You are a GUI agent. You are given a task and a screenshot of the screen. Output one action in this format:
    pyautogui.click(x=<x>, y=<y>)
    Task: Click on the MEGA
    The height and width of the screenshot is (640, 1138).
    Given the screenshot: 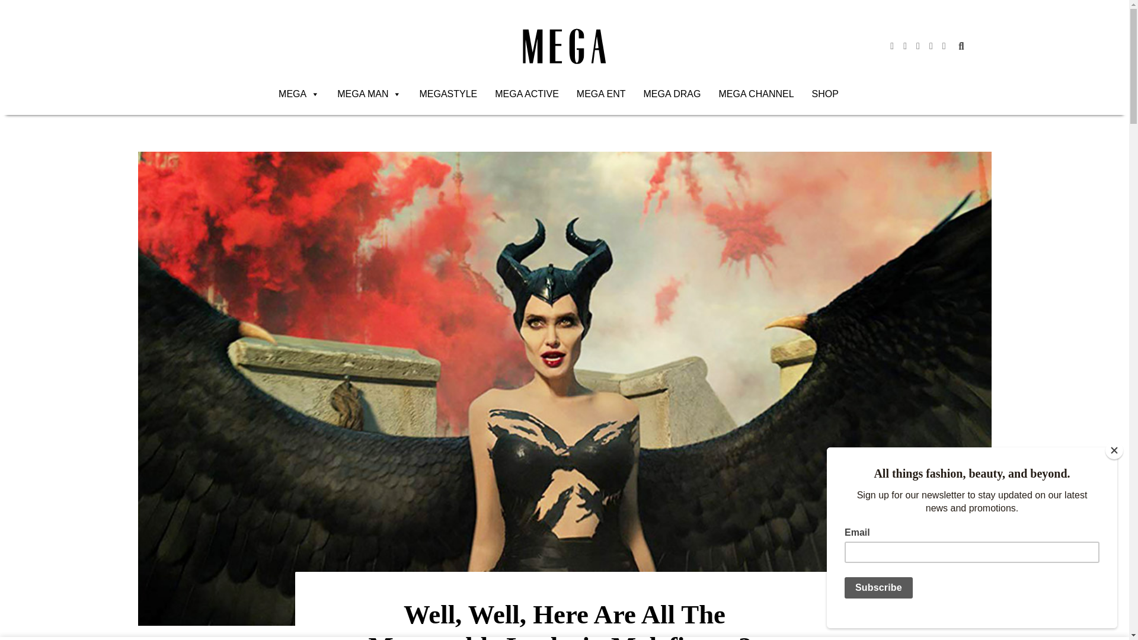 What is the action you would take?
    pyautogui.click(x=299, y=94)
    